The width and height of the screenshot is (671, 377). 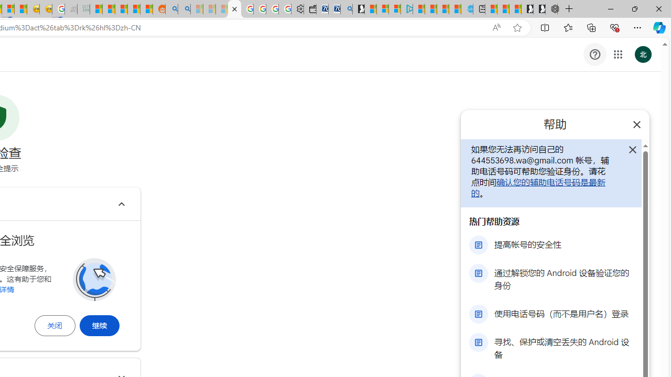 What do you see at coordinates (539, 9) in the screenshot?
I see `Play Free Online Games | Games from Microsoft Start` at bounding box center [539, 9].